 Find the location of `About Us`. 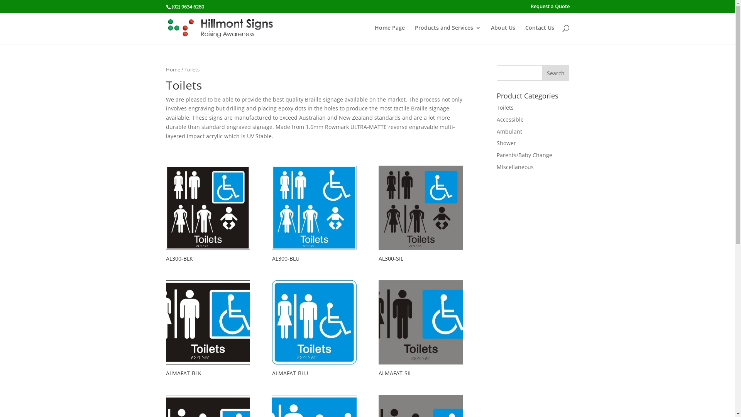

About Us is located at coordinates (503, 35).